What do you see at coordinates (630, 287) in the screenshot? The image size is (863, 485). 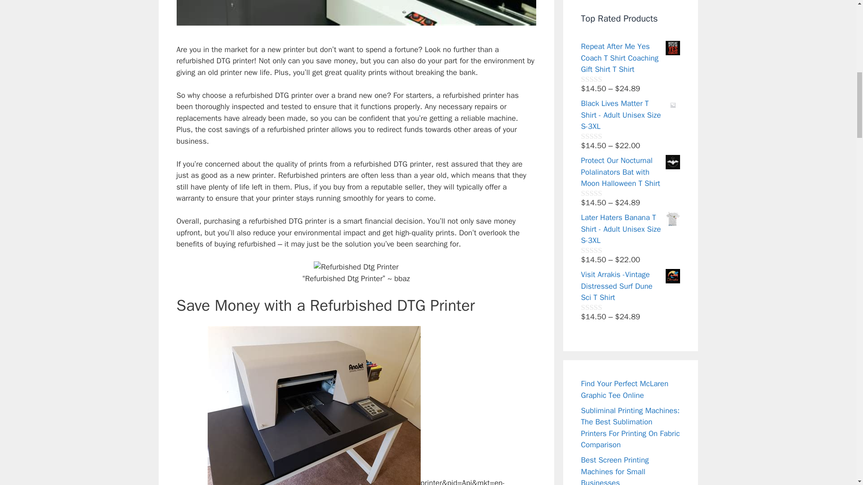 I see `Visit Arrakis -Vintage Distressed Surf Dune Sci T Shirt` at bounding box center [630, 287].